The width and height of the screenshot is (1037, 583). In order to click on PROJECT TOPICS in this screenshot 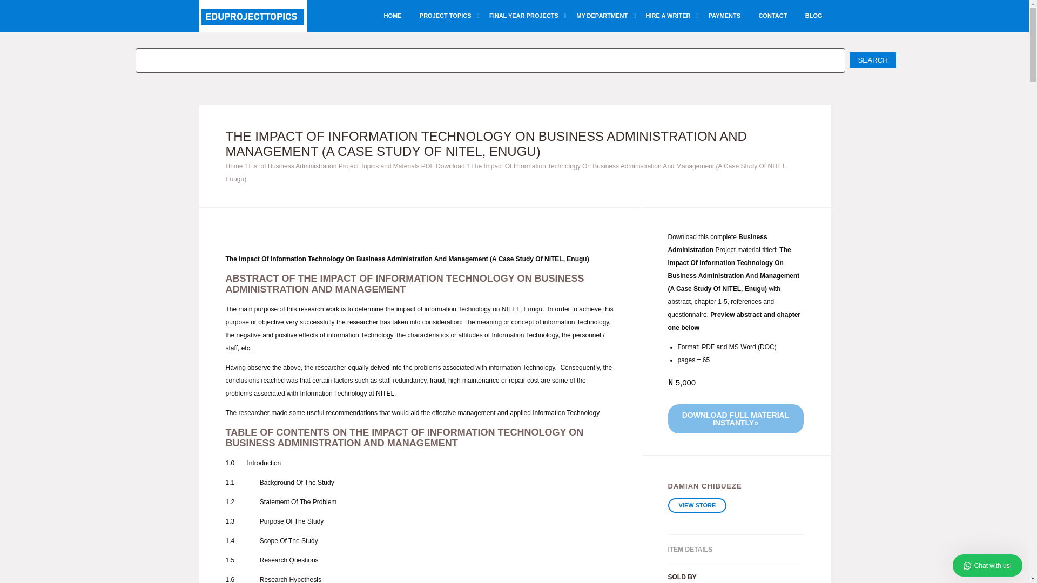, I will do `click(445, 16)`.